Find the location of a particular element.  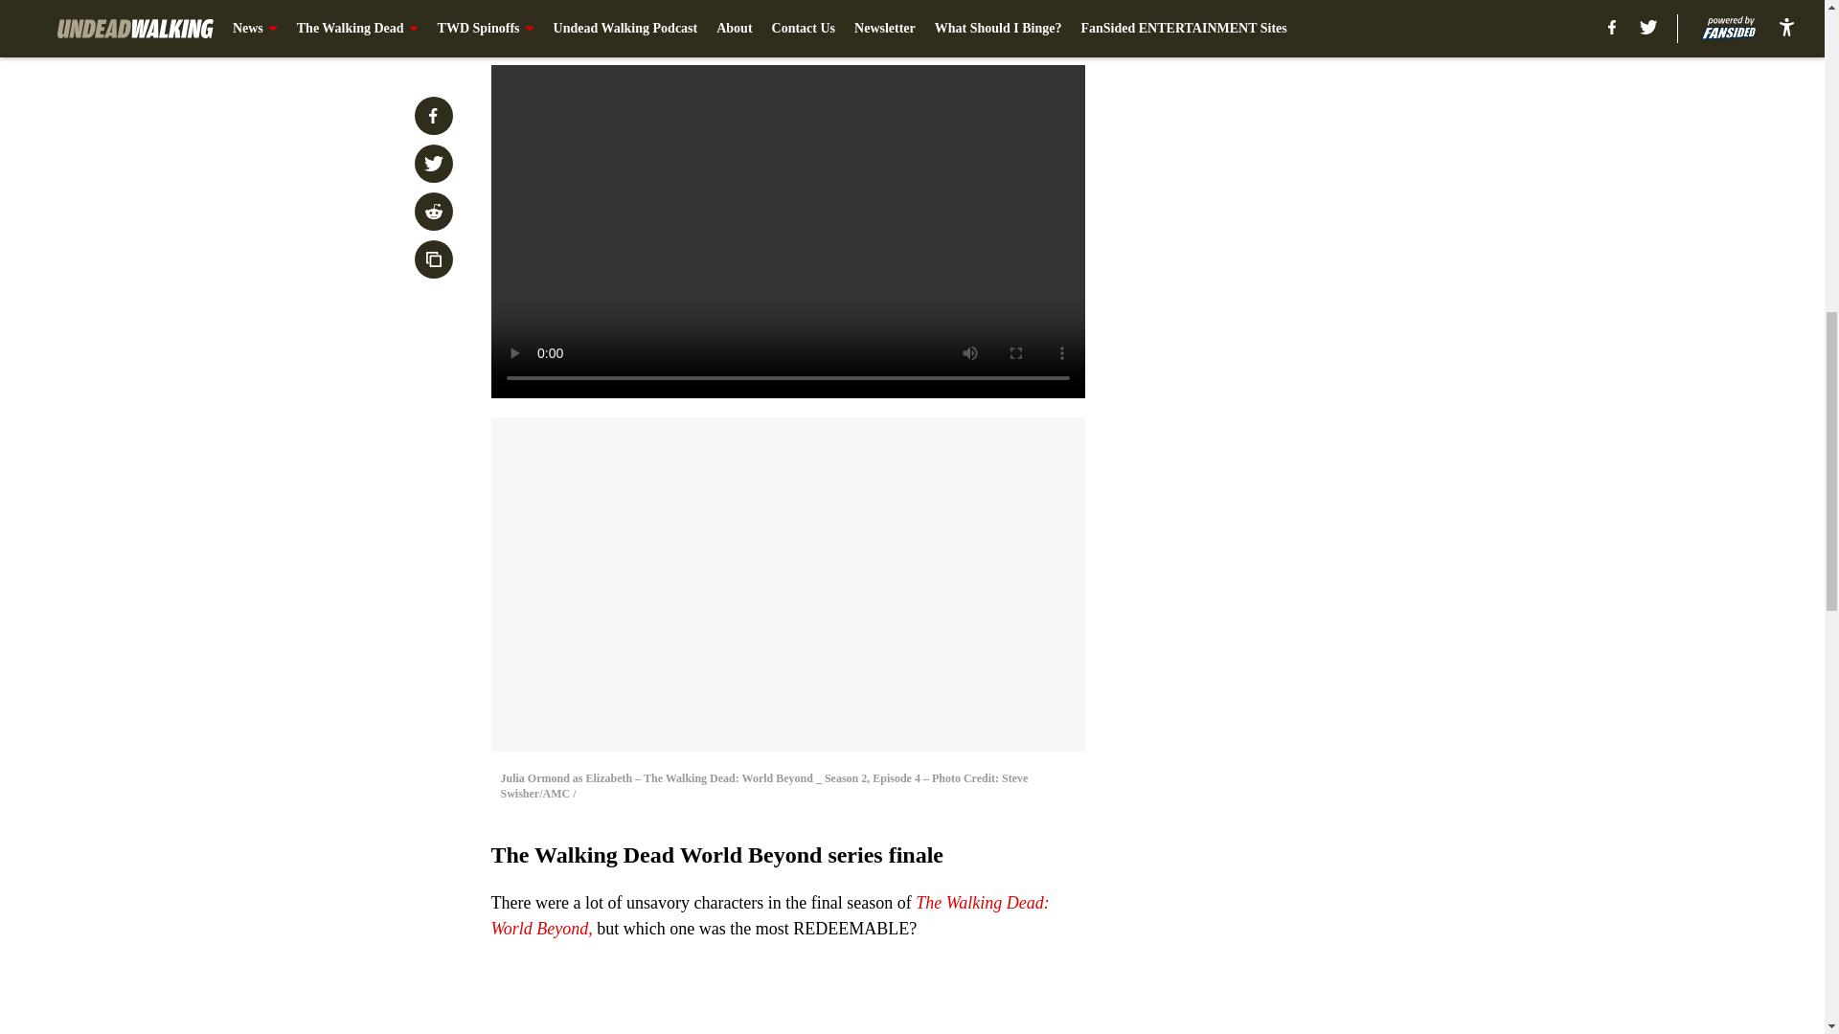

The Walking Dead: World Beyond, is located at coordinates (769, 915).